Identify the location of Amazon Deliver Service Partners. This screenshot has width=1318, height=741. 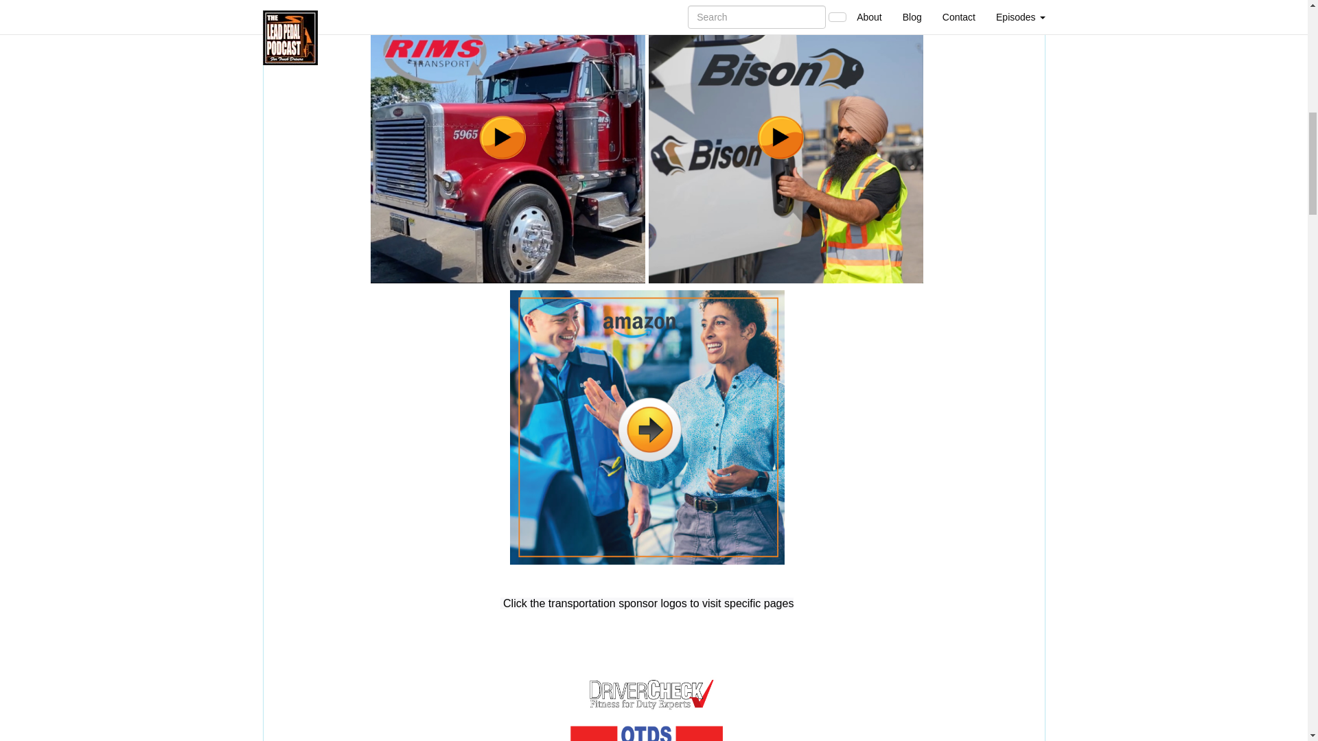
(647, 426).